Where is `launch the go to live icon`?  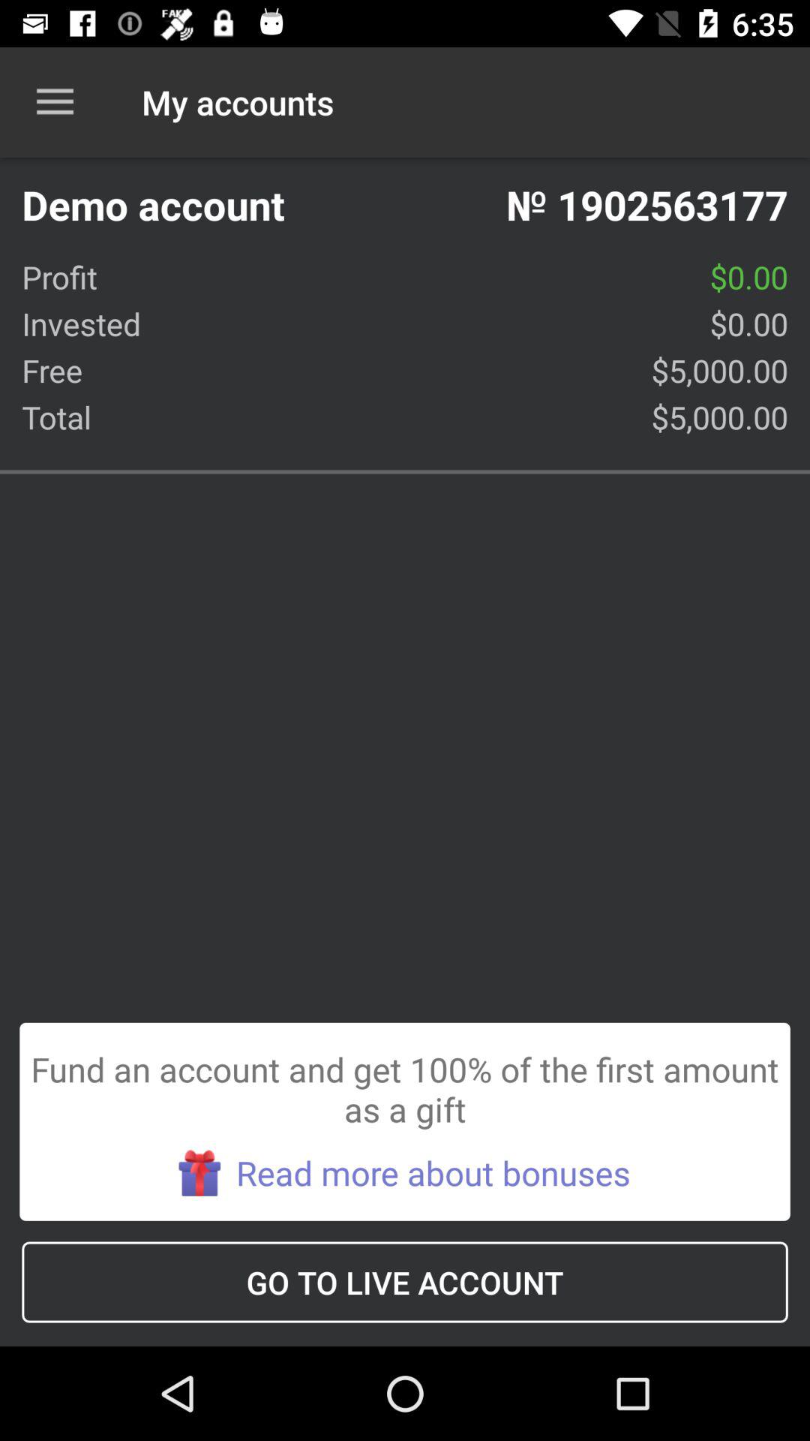
launch the go to live icon is located at coordinates (405, 1282).